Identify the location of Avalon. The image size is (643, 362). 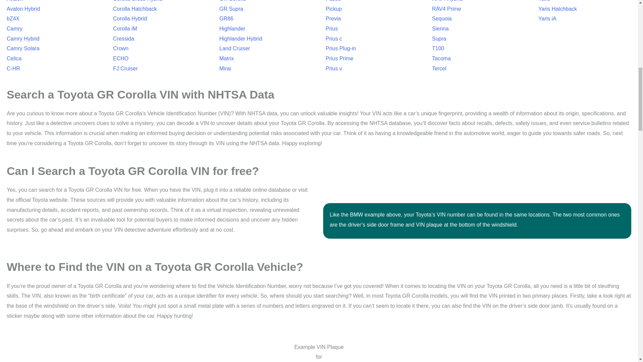
(15, 1).